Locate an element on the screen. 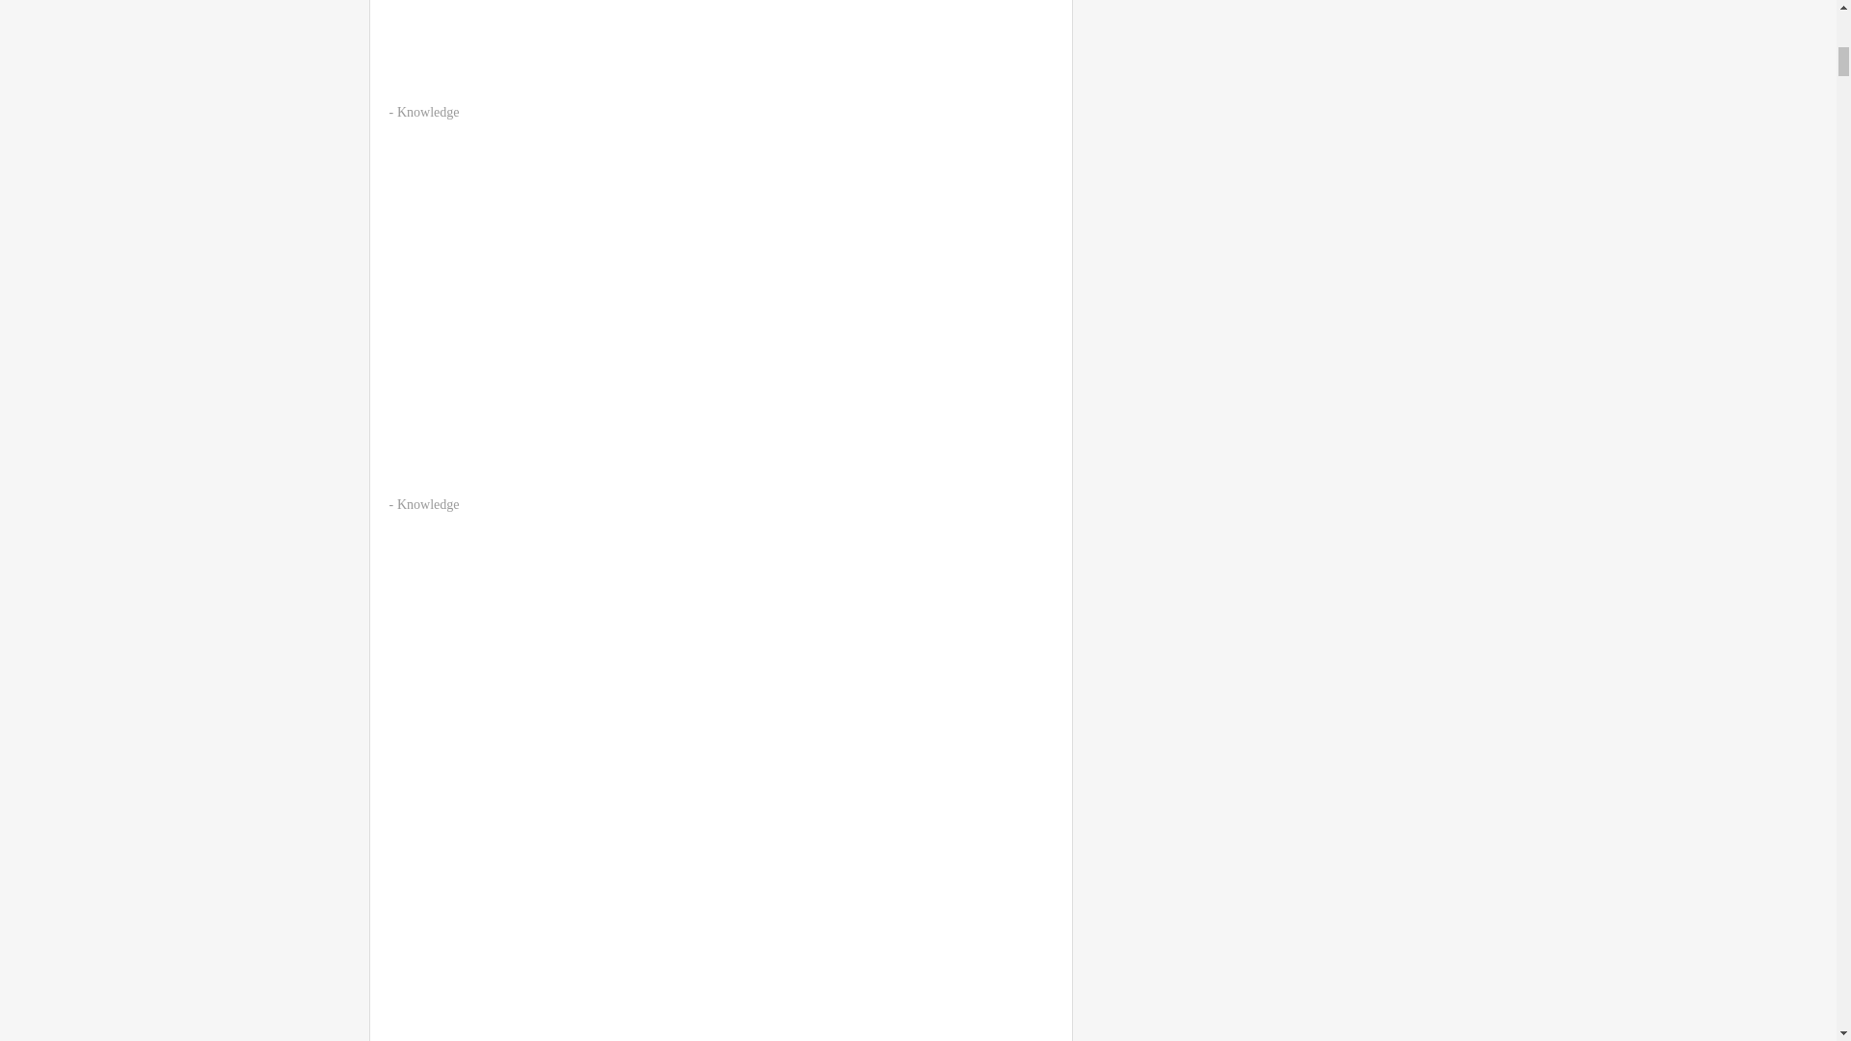 The height and width of the screenshot is (1041, 1851). Knowledge is located at coordinates (428, 505).